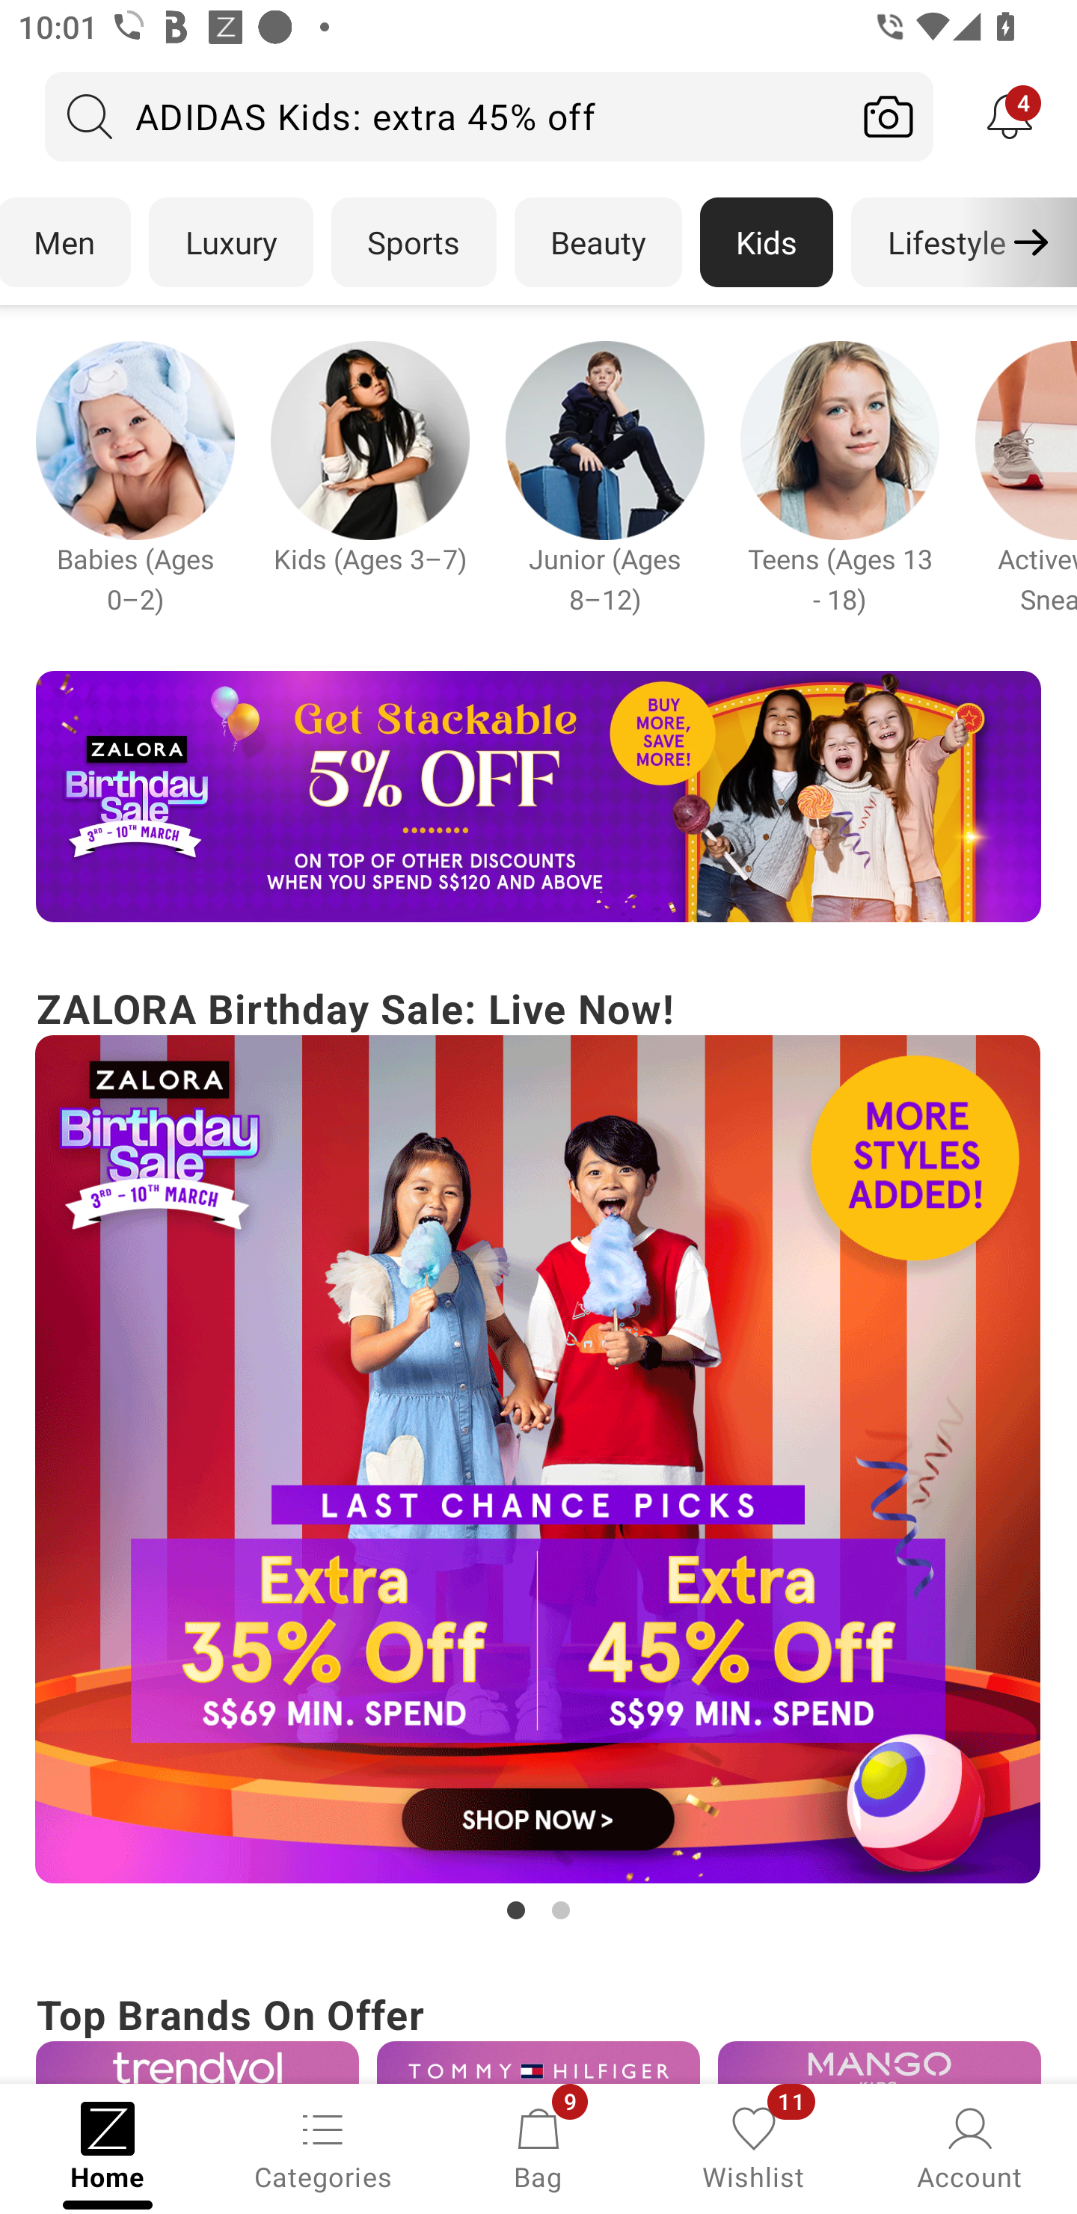  Describe the element at coordinates (444, 116) in the screenshot. I see `ADIDAS Kids: extra 45% off` at that location.